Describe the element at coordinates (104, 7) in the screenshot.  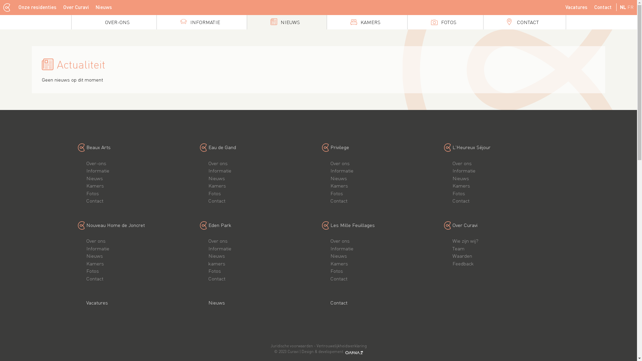
I see `Nieuws` at that location.